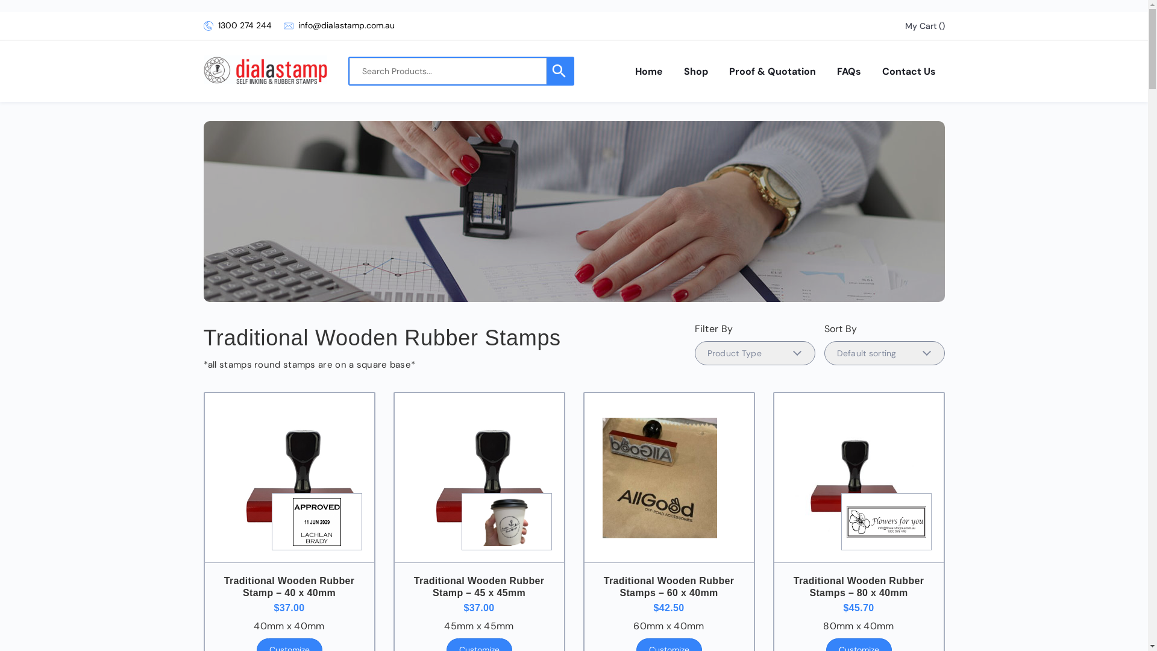 The height and width of the screenshot is (651, 1157). I want to click on info@dialastamp.com.au, so click(288, 26).